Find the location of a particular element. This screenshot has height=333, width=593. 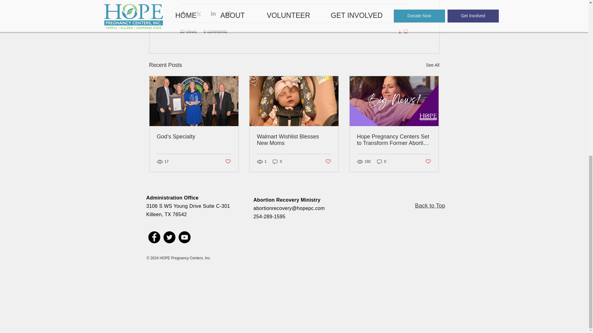

Post not marked as liked is located at coordinates (430, 205).